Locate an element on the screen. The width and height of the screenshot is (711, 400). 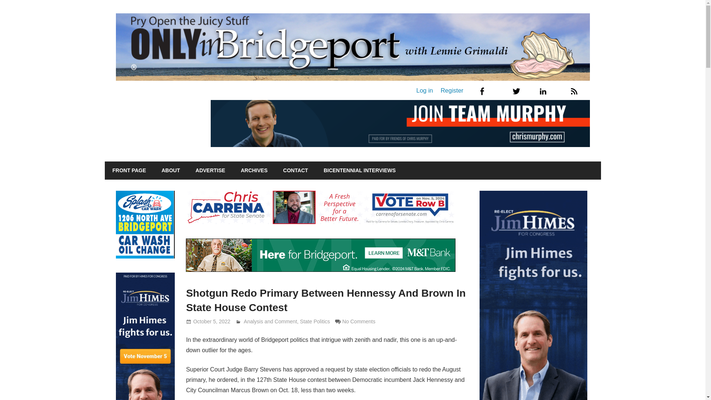
FRONT PAGE is located at coordinates (129, 171).